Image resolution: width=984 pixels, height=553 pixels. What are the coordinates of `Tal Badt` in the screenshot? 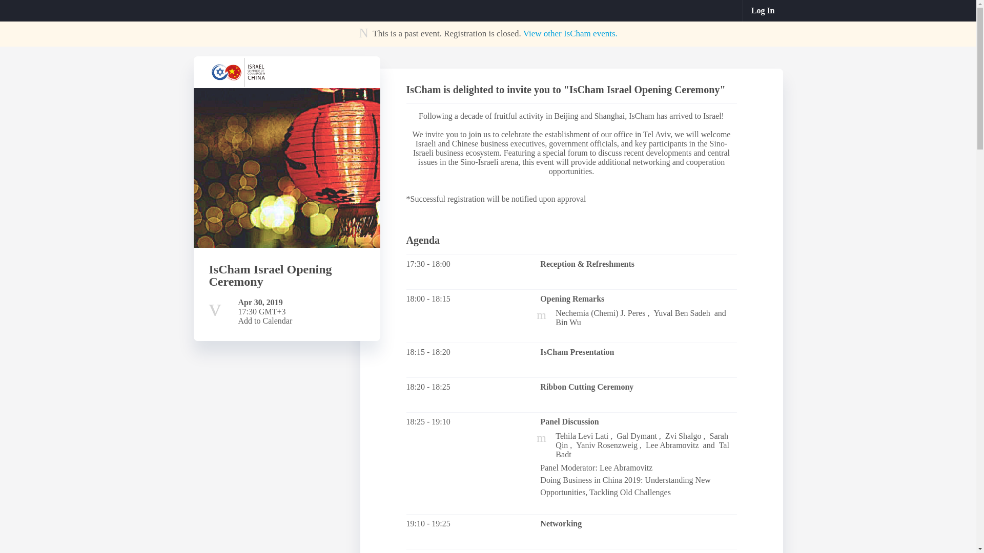 It's located at (642, 450).